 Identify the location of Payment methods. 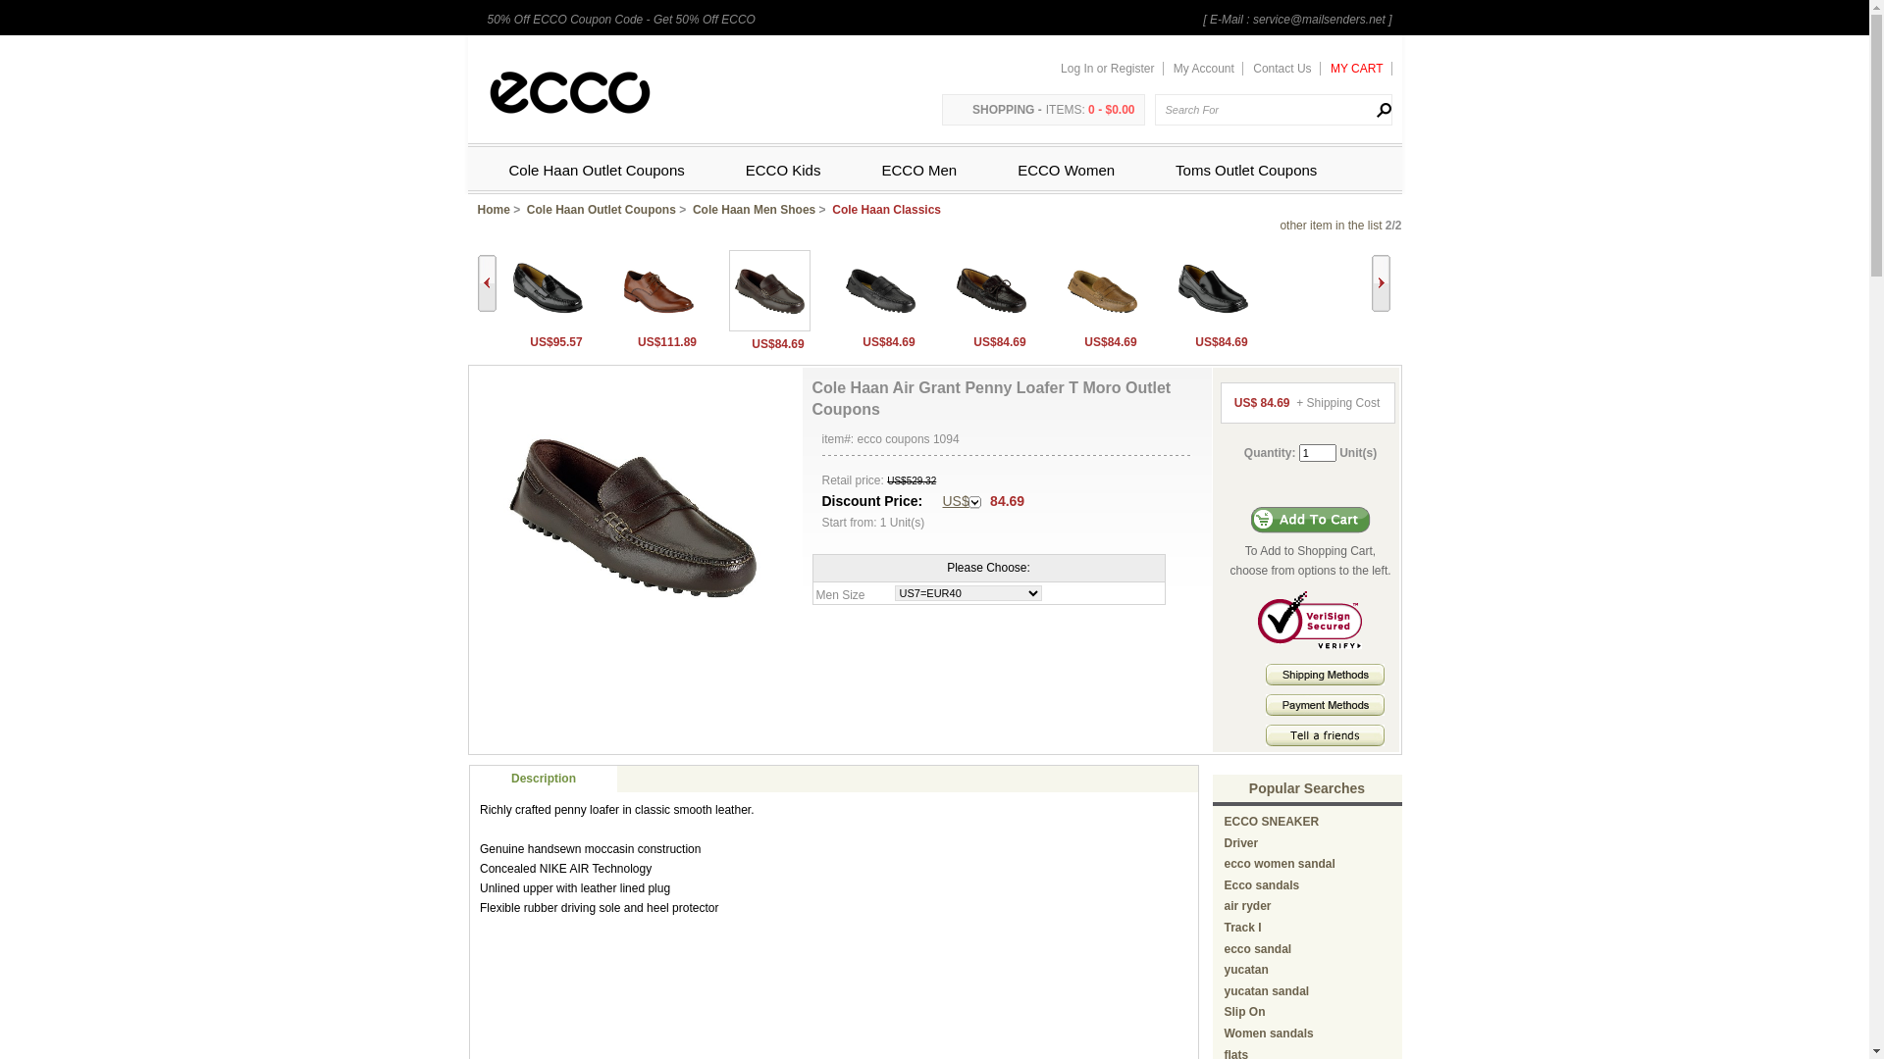
(1325, 712).